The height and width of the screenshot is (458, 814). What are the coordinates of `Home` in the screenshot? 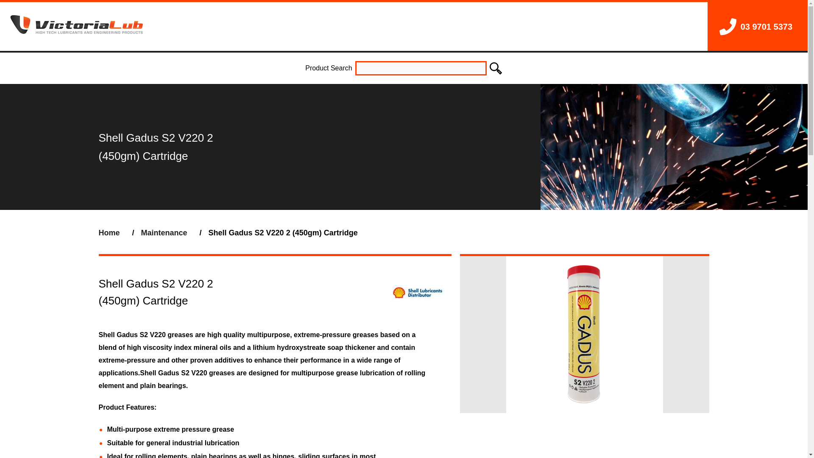 It's located at (109, 232).